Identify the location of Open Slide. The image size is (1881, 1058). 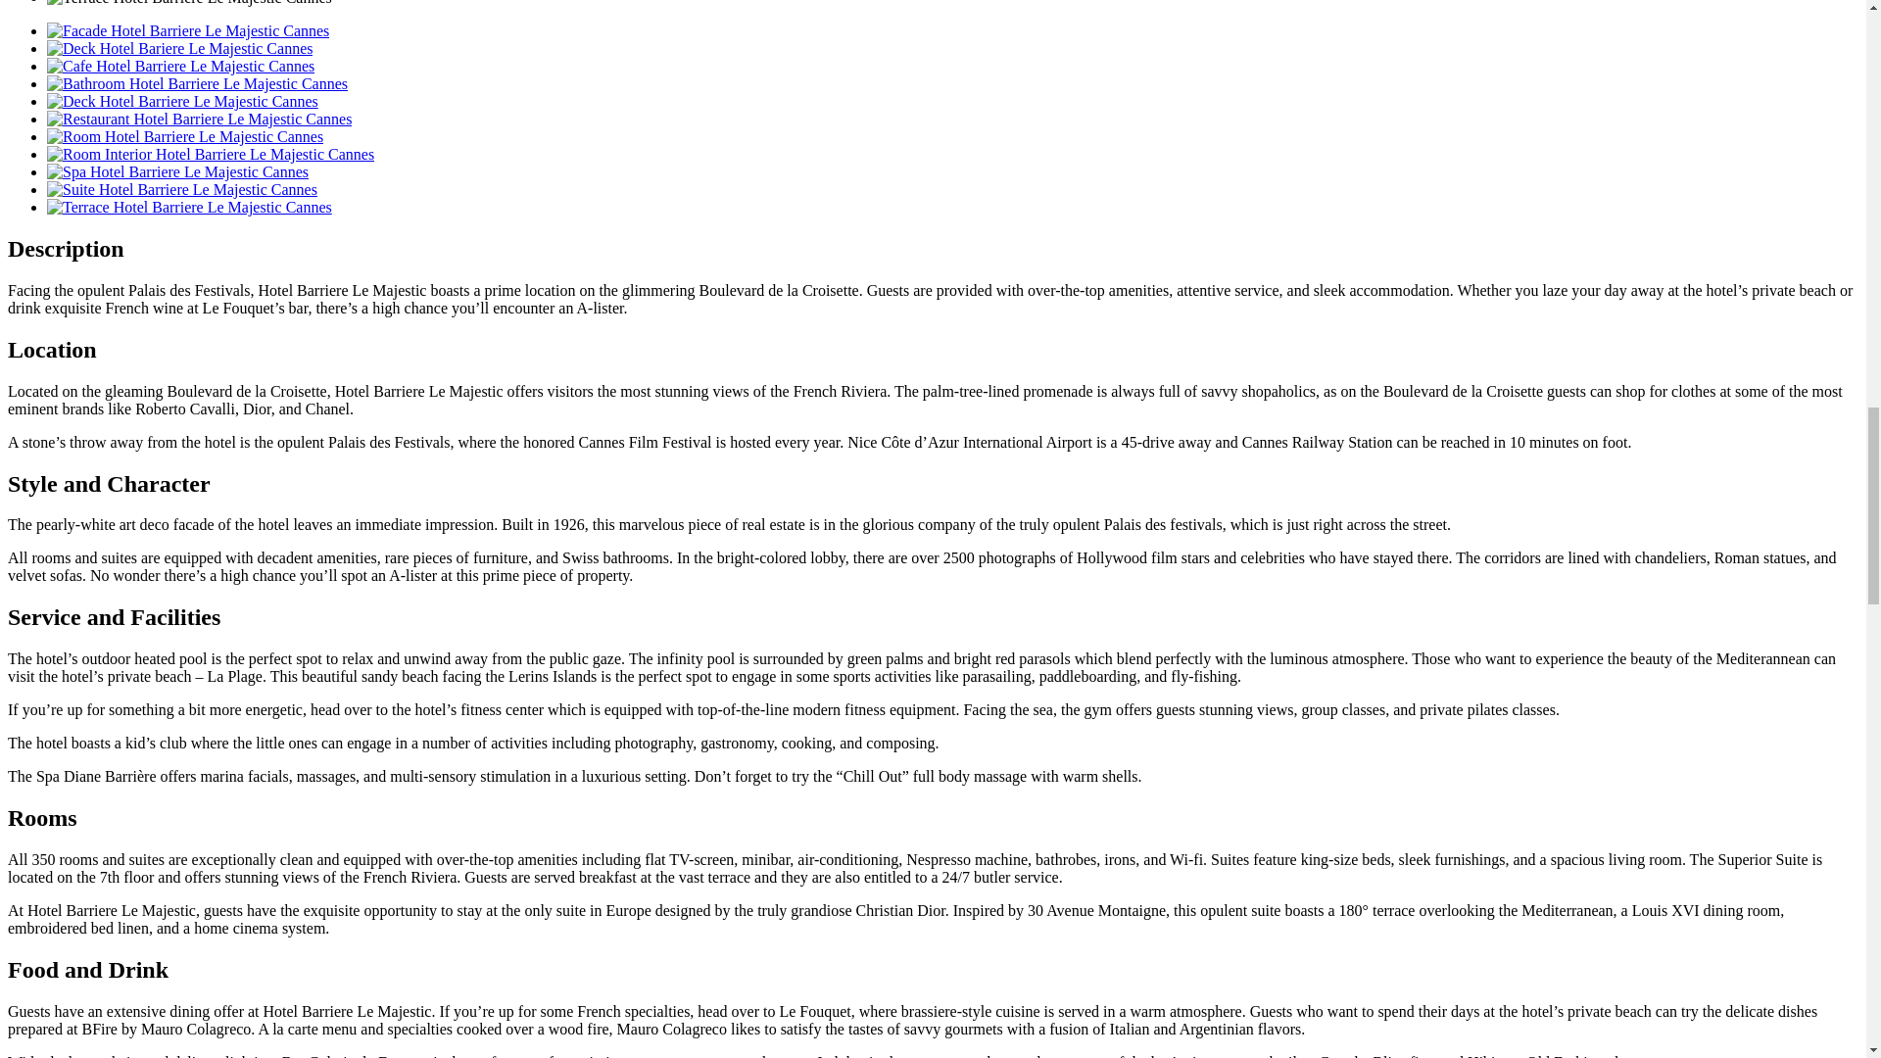
(200, 119).